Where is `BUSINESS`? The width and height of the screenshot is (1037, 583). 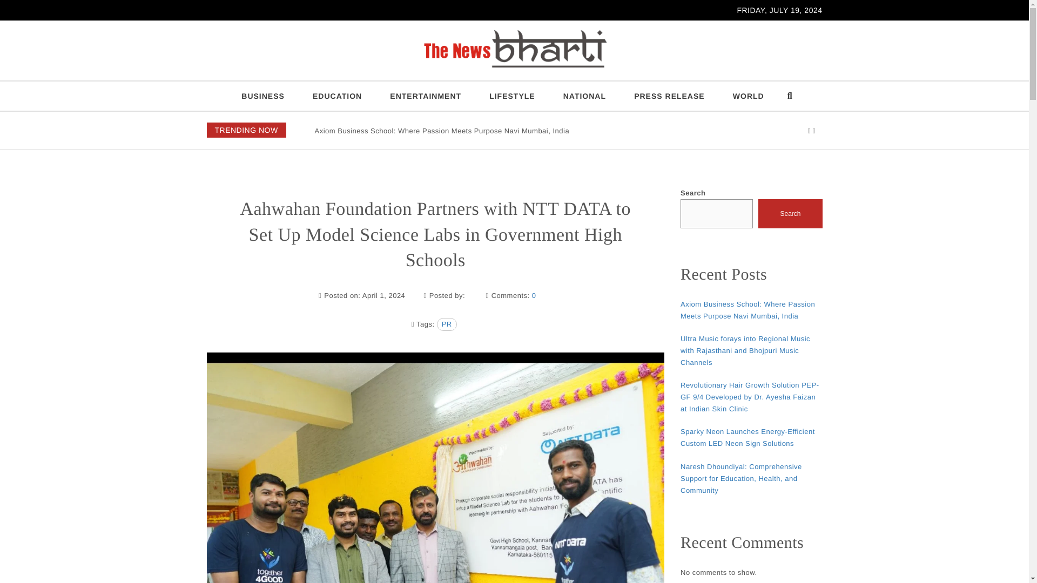
BUSINESS is located at coordinates (262, 96).